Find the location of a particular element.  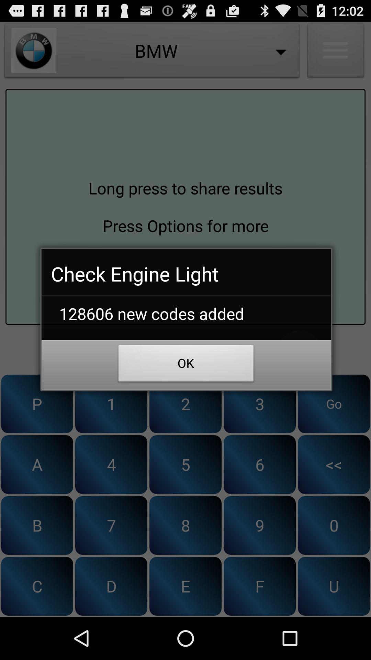

select main menu is located at coordinates (336, 52).